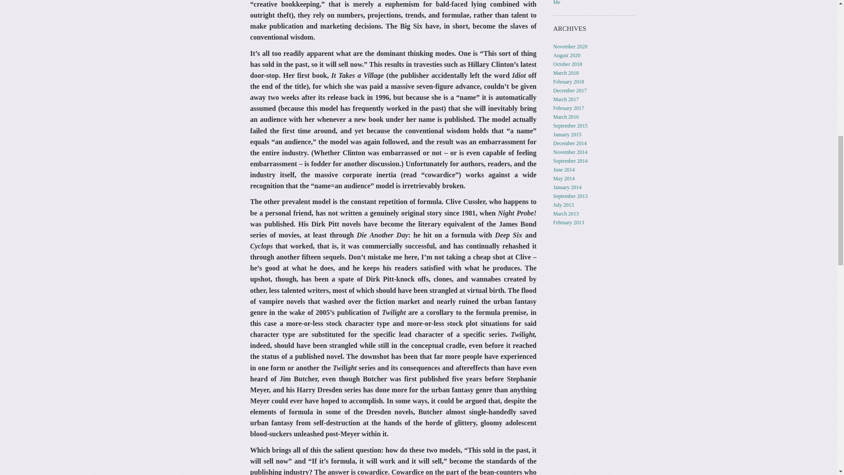 The image size is (844, 475). What do you see at coordinates (570, 90) in the screenshot?
I see `December 2017` at bounding box center [570, 90].